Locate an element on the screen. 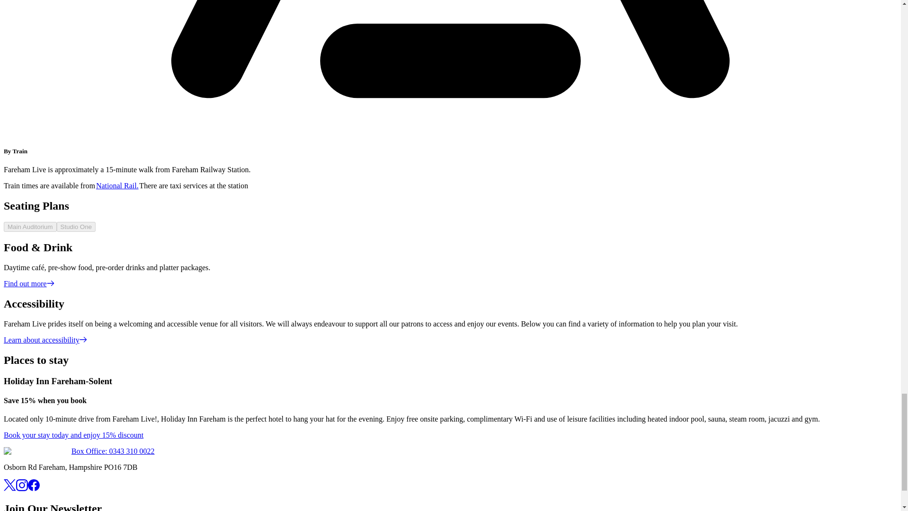 Image resolution: width=908 pixels, height=511 pixels. Find out more is located at coordinates (29, 283).